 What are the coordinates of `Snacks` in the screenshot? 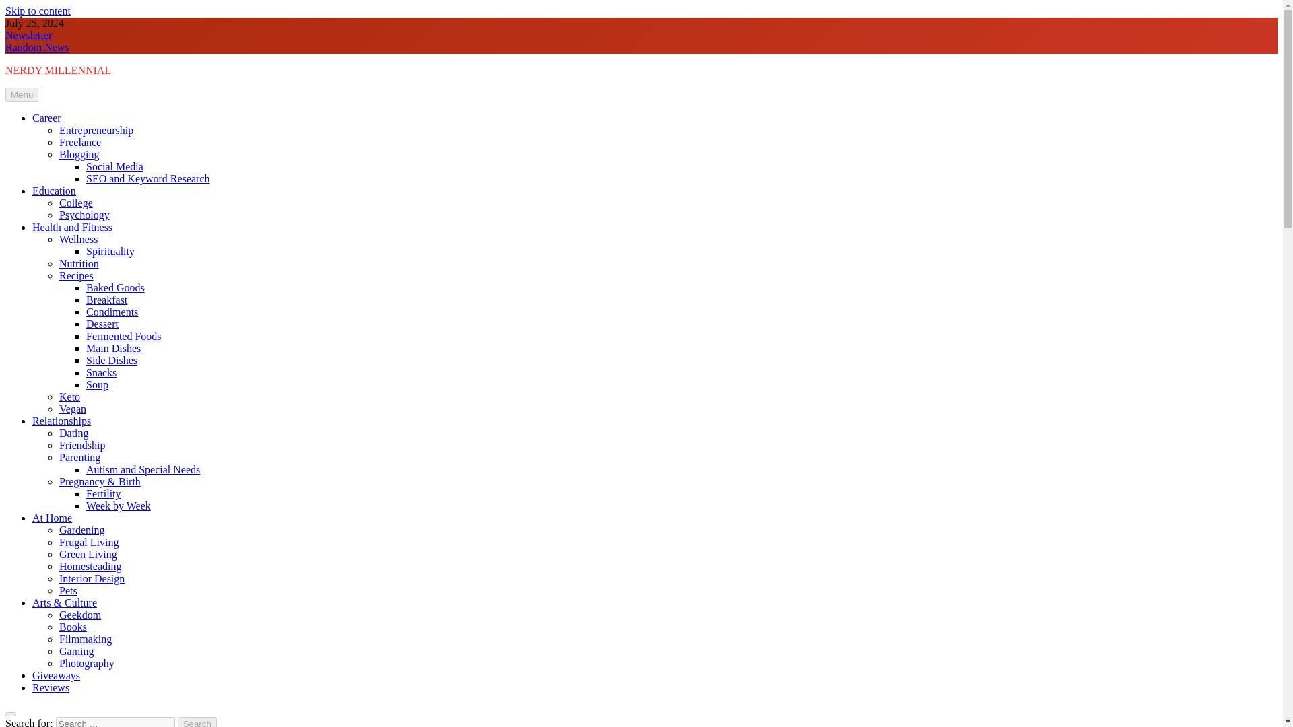 It's located at (101, 372).